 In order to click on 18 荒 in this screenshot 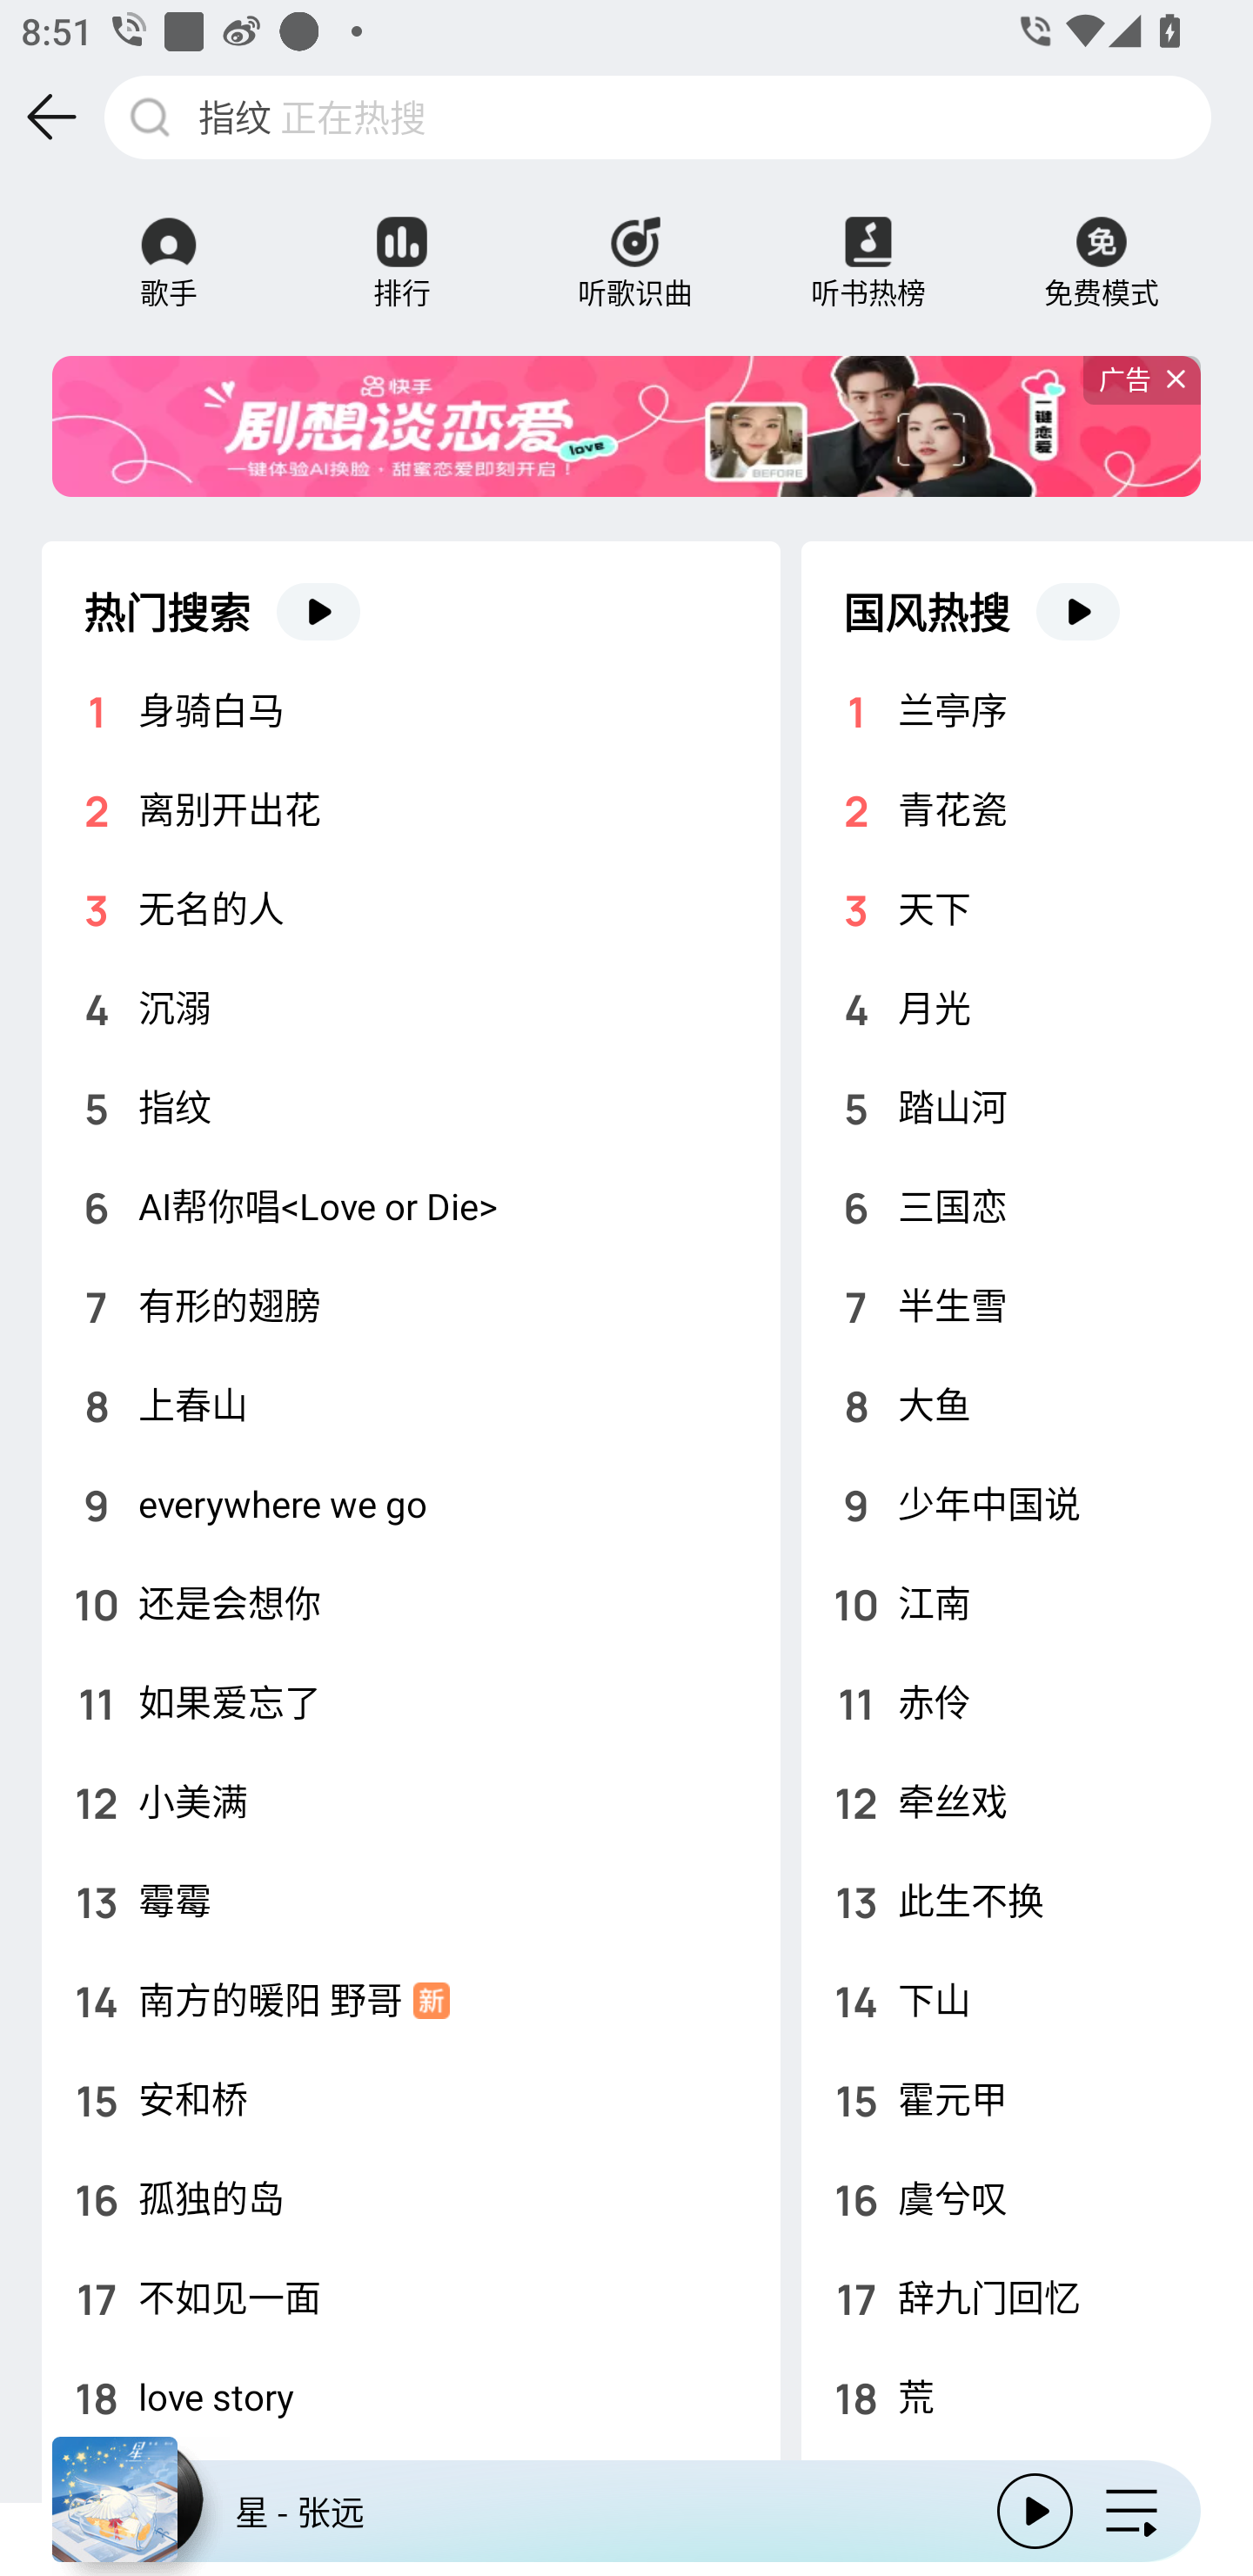, I will do `click(1027, 2397)`.